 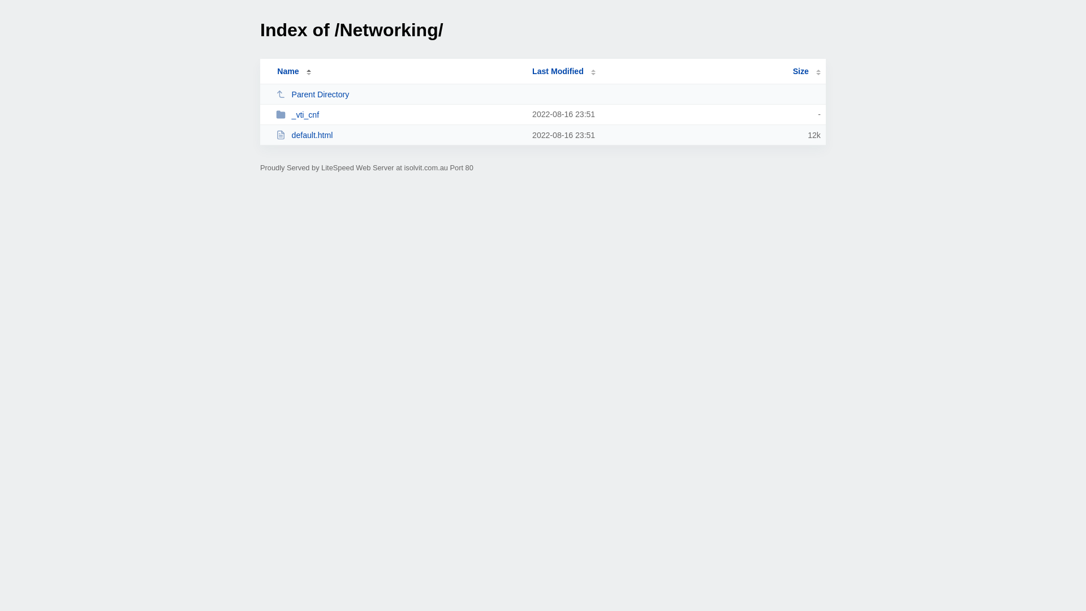 What do you see at coordinates (399, 135) in the screenshot?
I see `default.html` at bounding box center [399, 135].